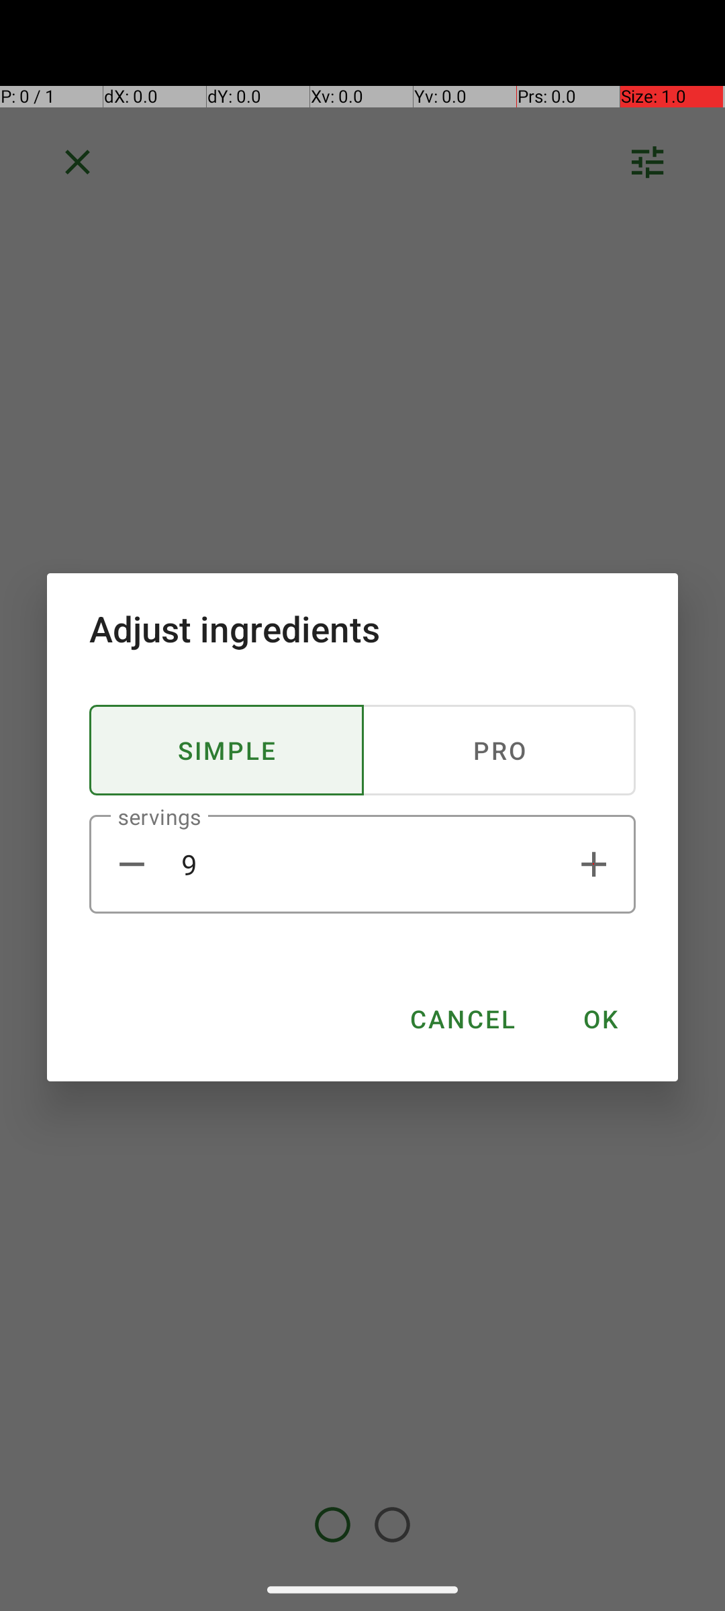  I want to click on SIMPLE, so click(227, 750).